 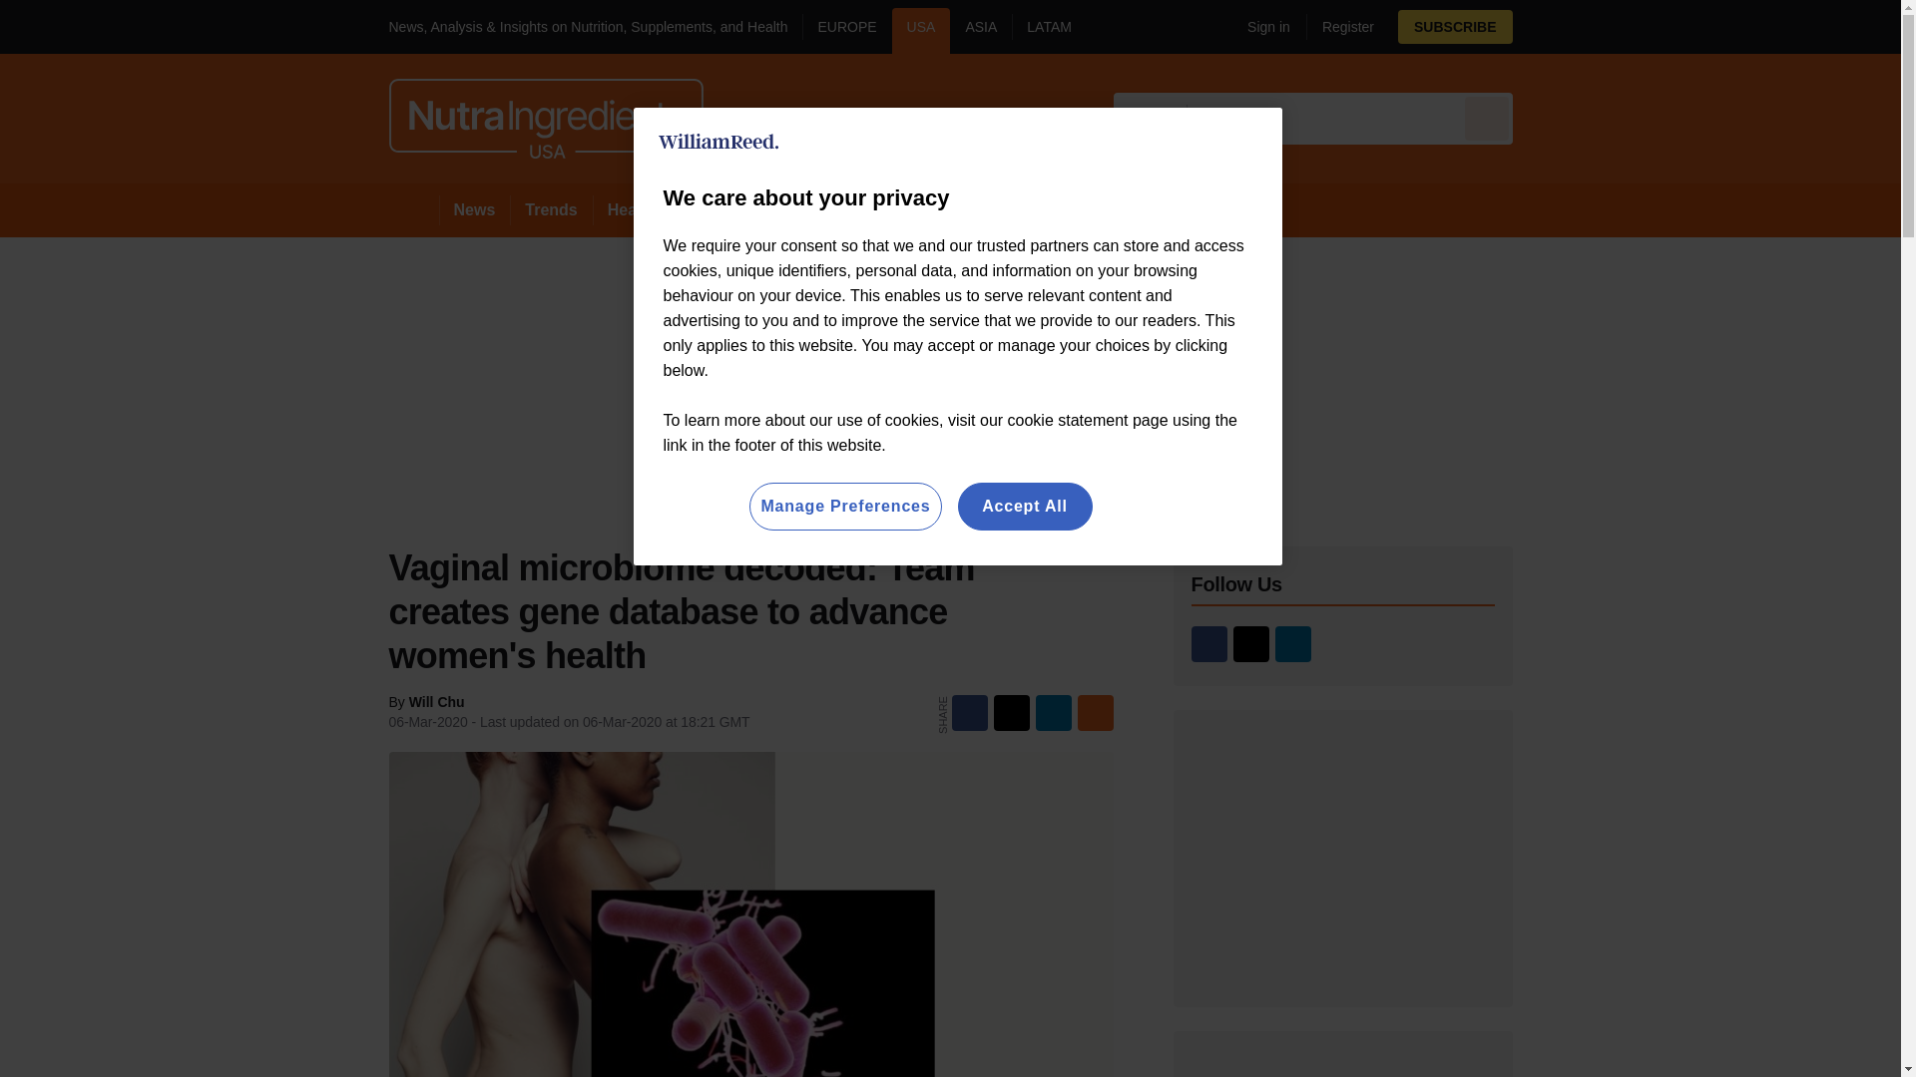 What do you see at coordinates (475, 209) in the screenshot?
I see `News` at bounding box center [475, 209].